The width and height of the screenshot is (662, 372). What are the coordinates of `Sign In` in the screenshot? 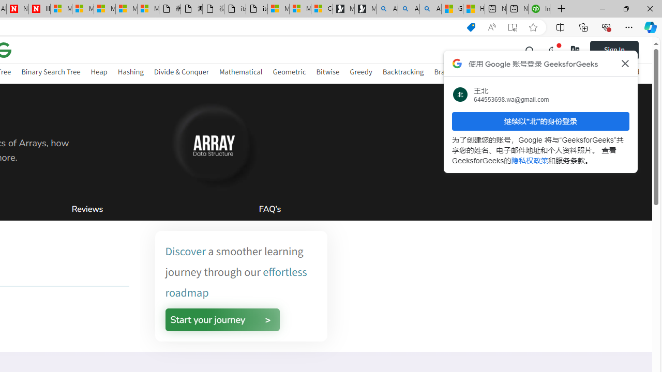 It's located at (614, 50).